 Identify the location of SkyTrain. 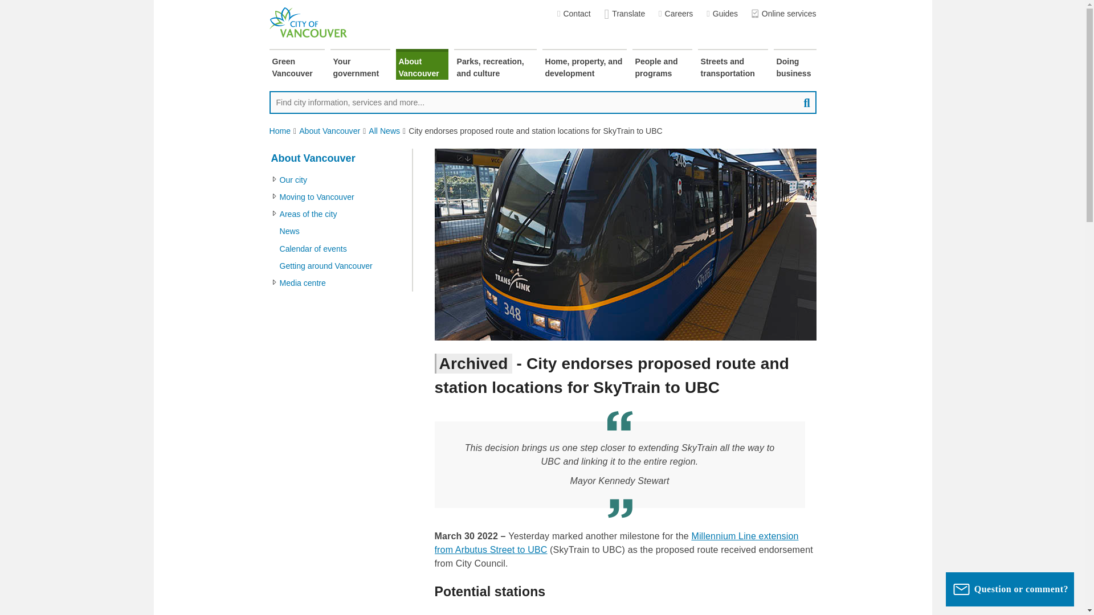
(625, 245).